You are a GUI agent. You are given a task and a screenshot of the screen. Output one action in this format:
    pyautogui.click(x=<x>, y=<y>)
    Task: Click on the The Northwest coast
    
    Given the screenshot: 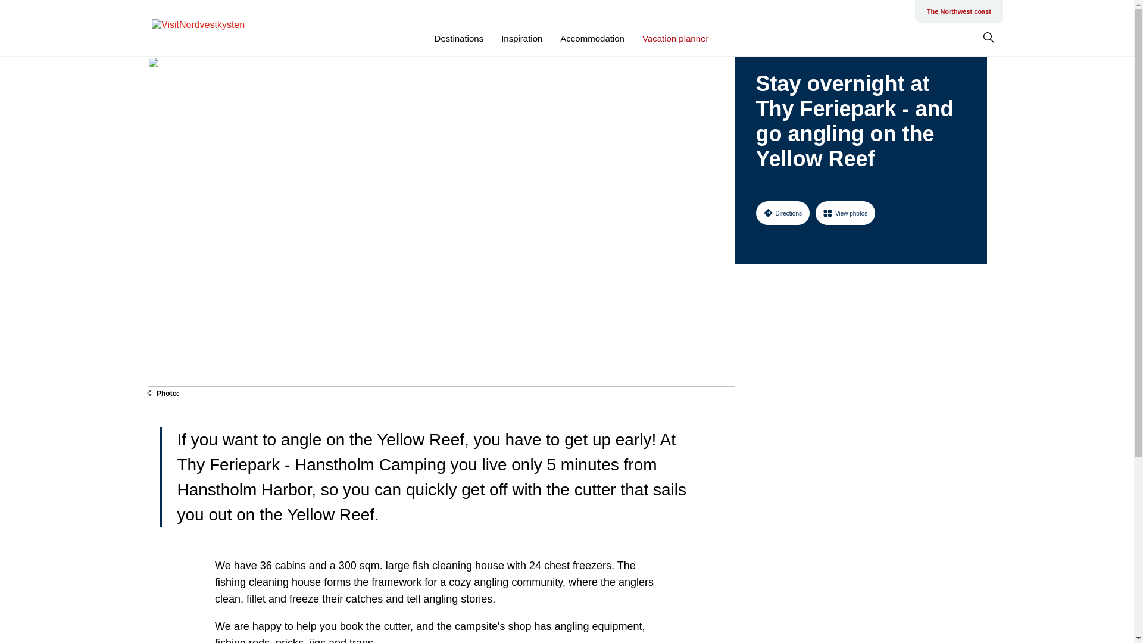 What is the action you would take?
    pyautogui.click(x=958, y=11)
    